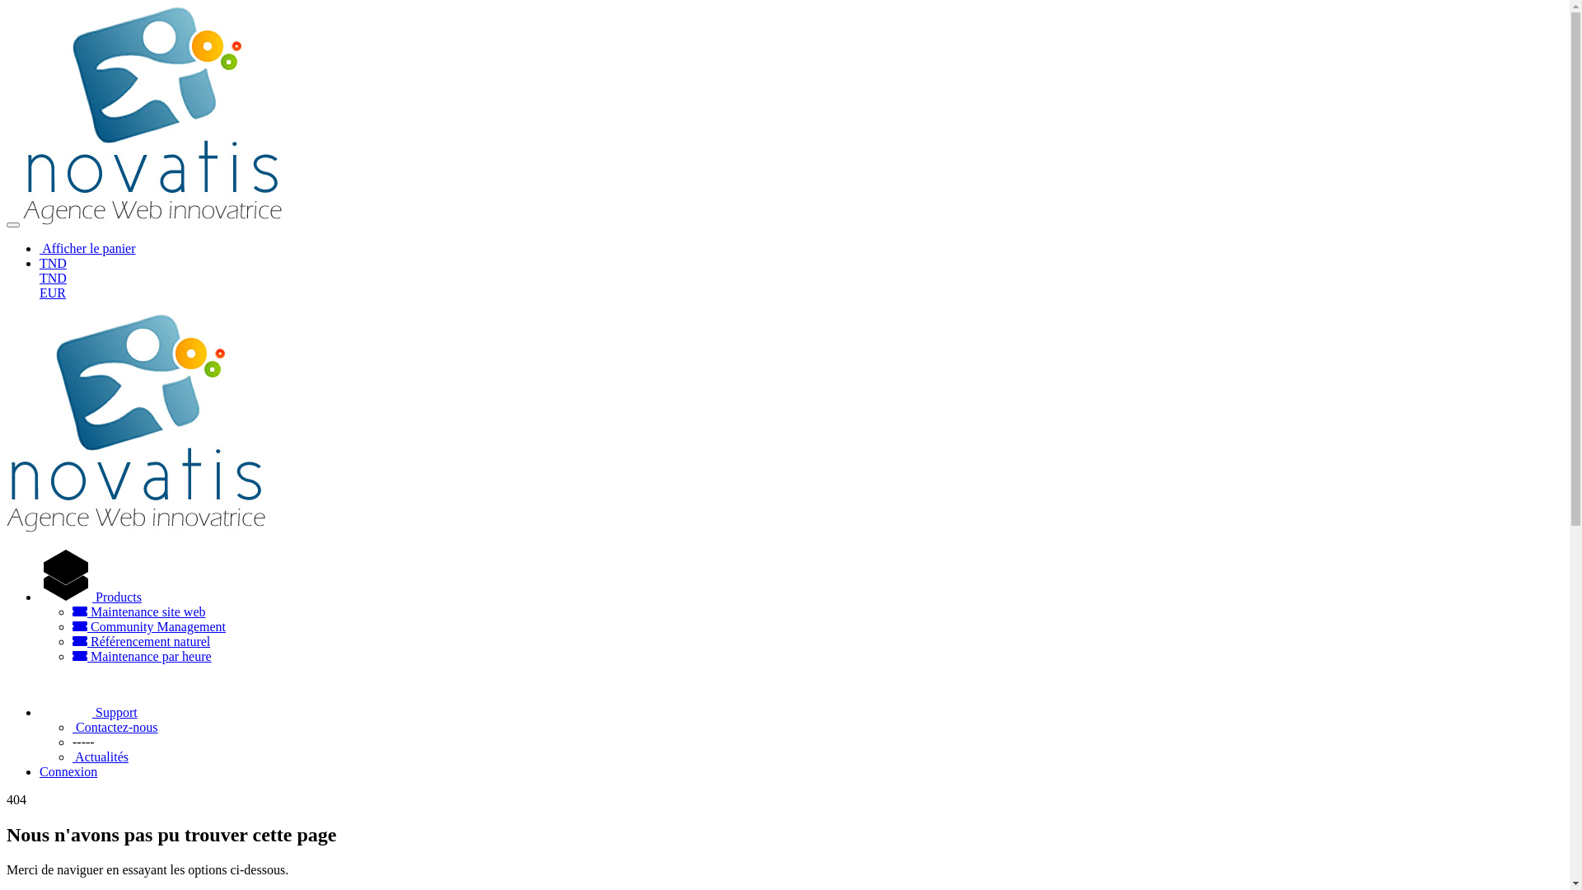 The image size is (1582, 890). I want to click on Maintenance site web, so click(139, 611).